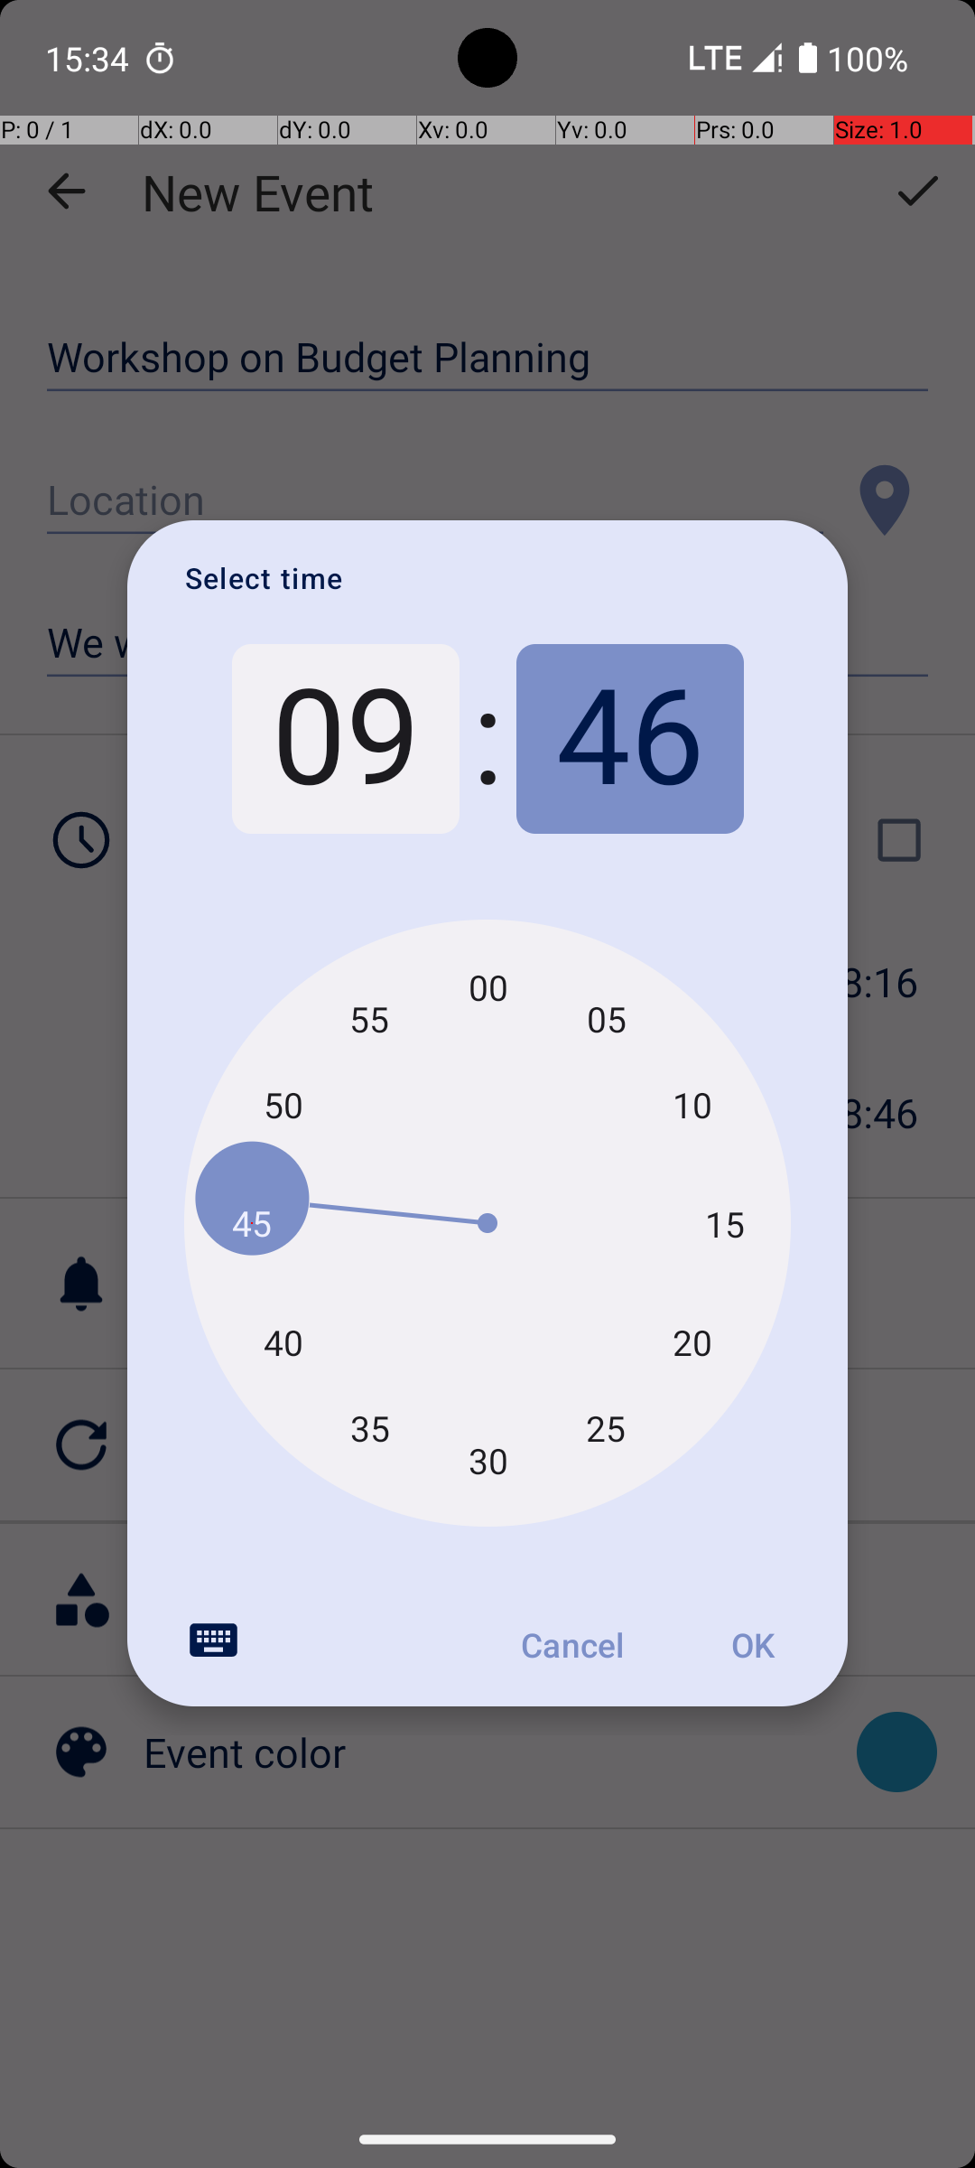  Describe the element at coordinates (630, 739) in the screenshot. I see `46` at that location.